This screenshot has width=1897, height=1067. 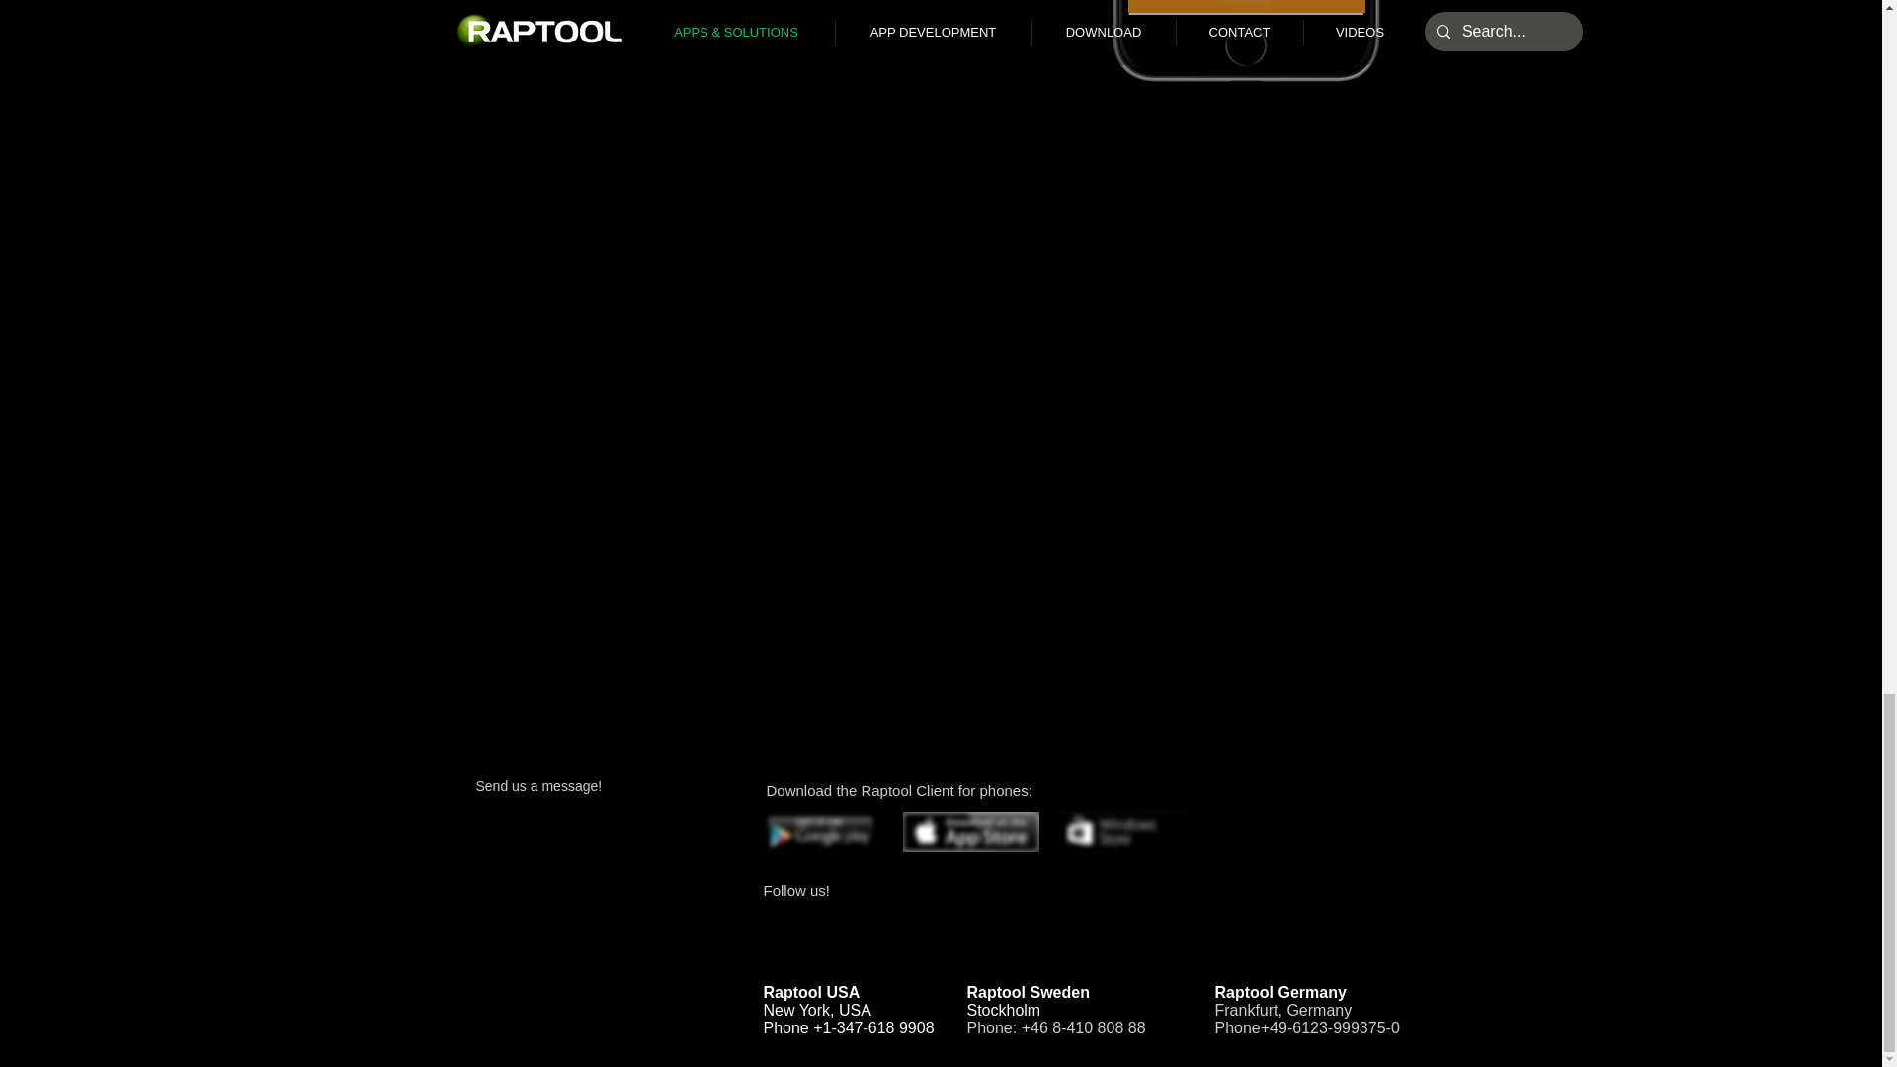 I want to click on Twitter Tweet, so click(x=1105, y=925).